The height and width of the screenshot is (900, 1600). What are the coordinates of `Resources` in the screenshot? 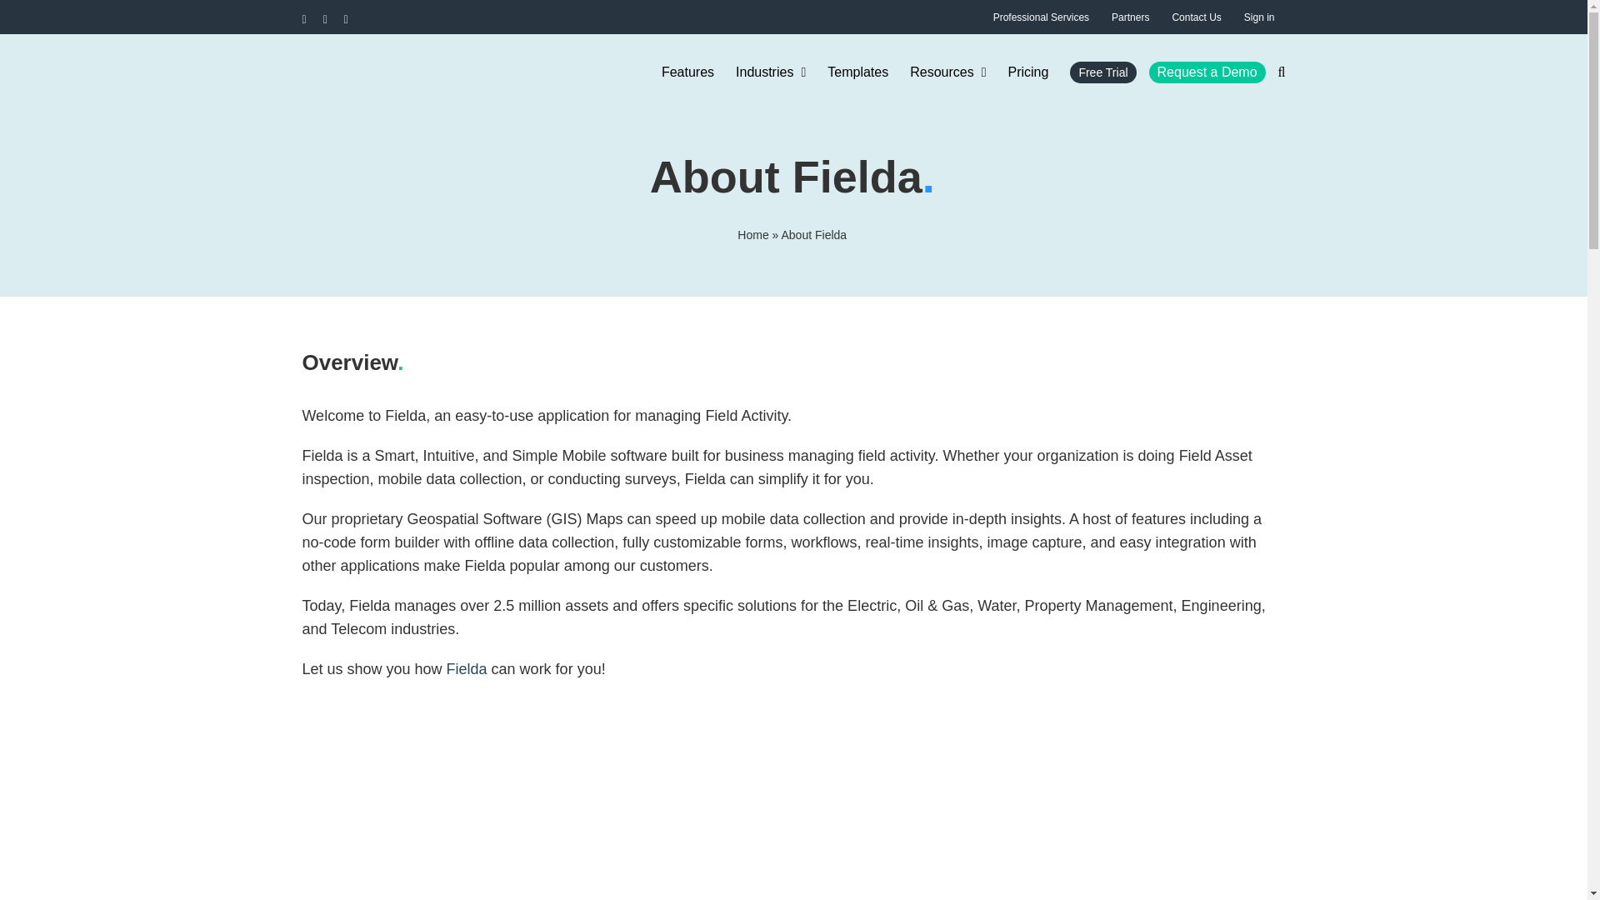 It's located at (947, 72).